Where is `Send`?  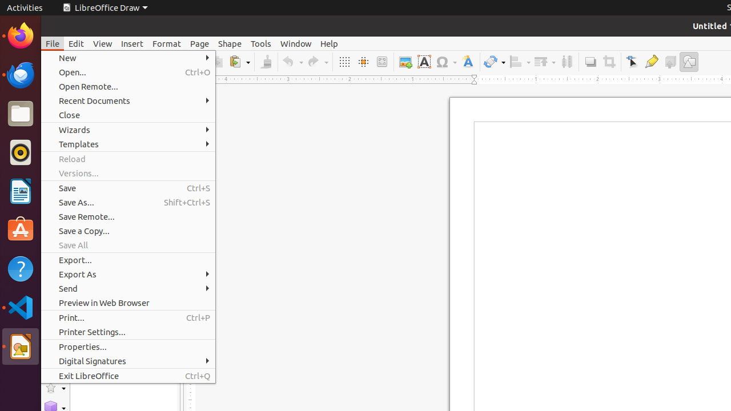
Send is located at coordinates (128, 289).